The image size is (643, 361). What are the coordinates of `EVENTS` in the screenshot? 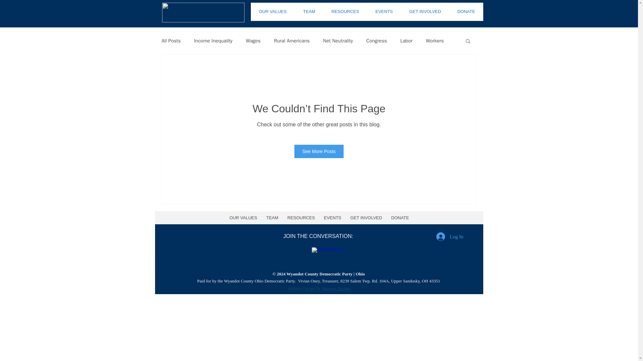 It's located at (384, 13).